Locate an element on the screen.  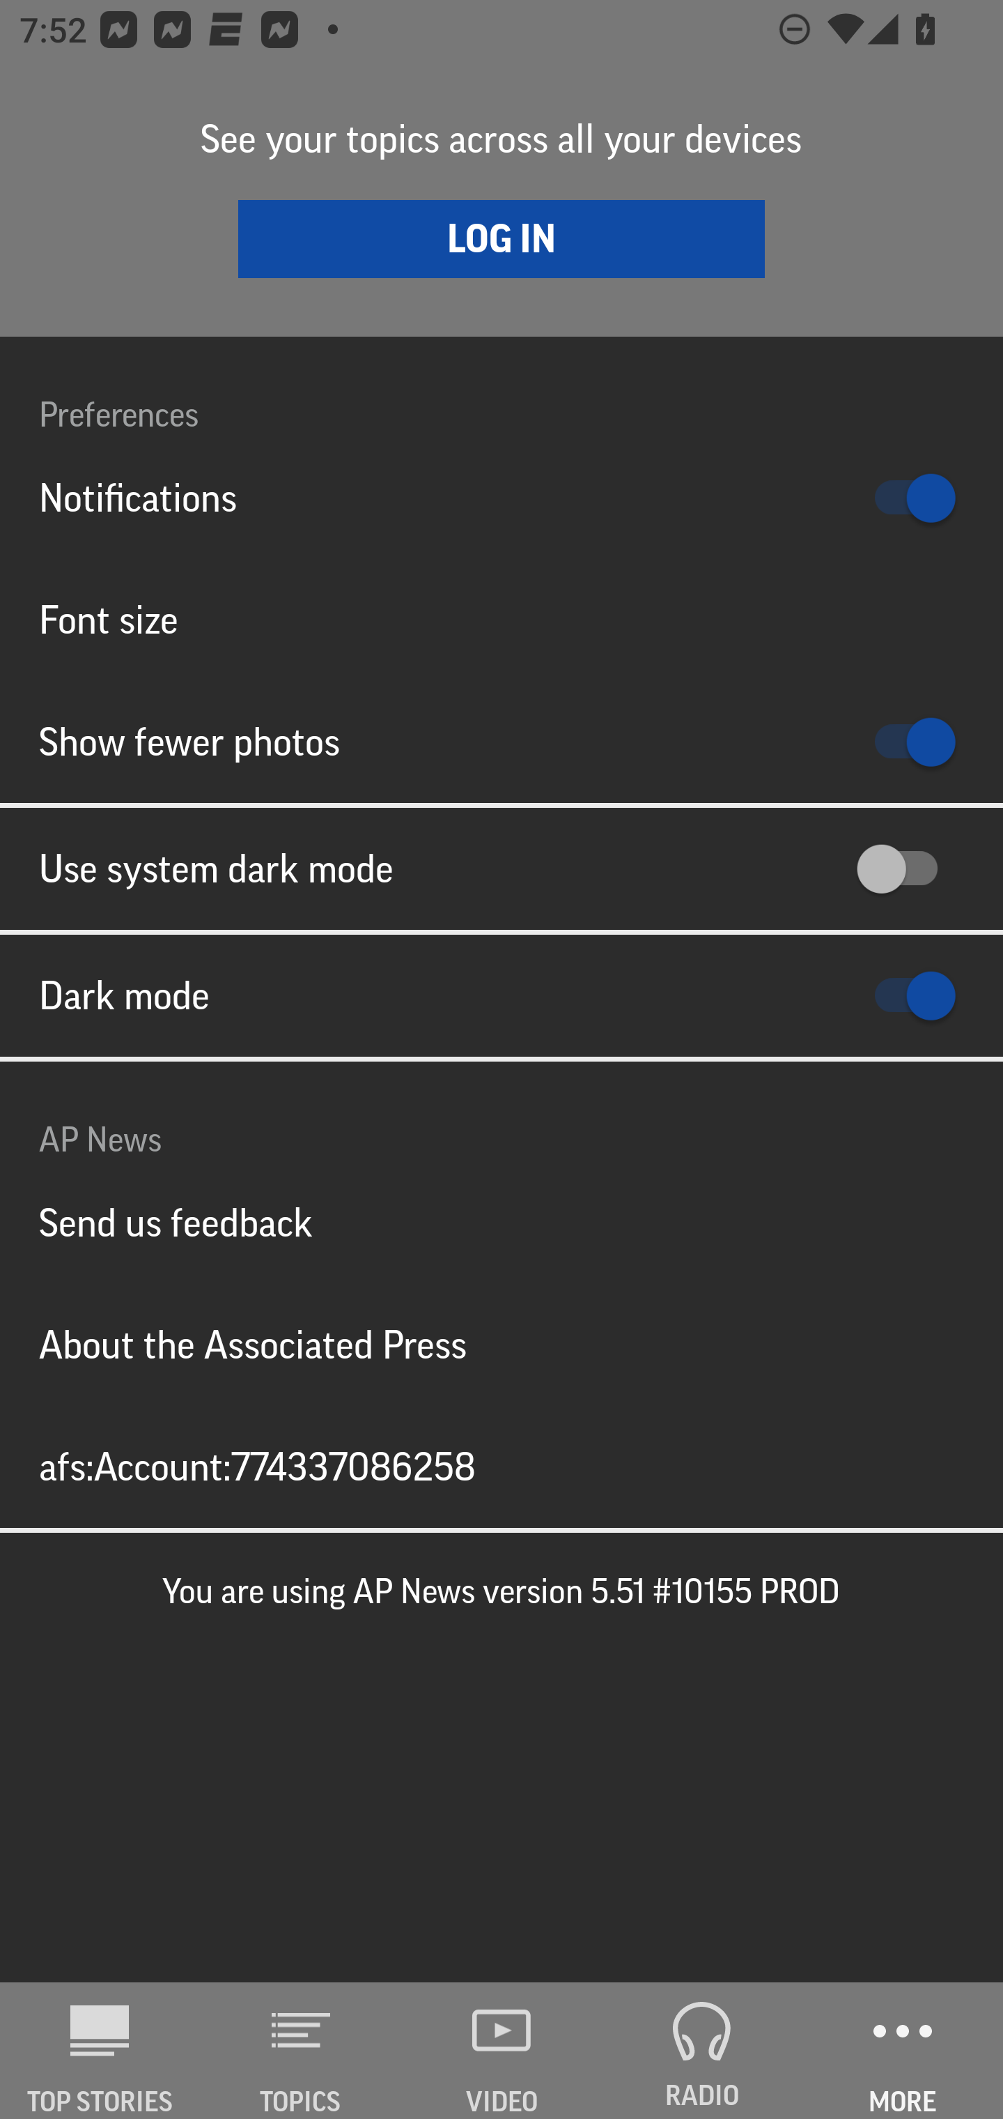
TOPICS is located at coordinates (301, 2051).